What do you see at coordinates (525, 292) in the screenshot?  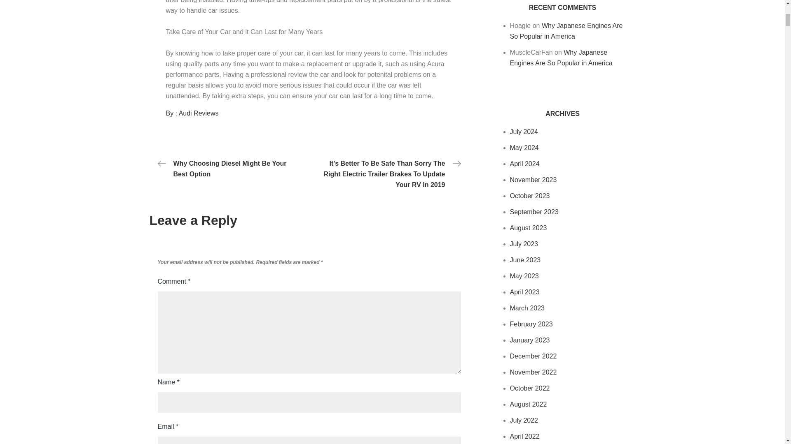 I see `April 2023` at bounding box center [525, 292].